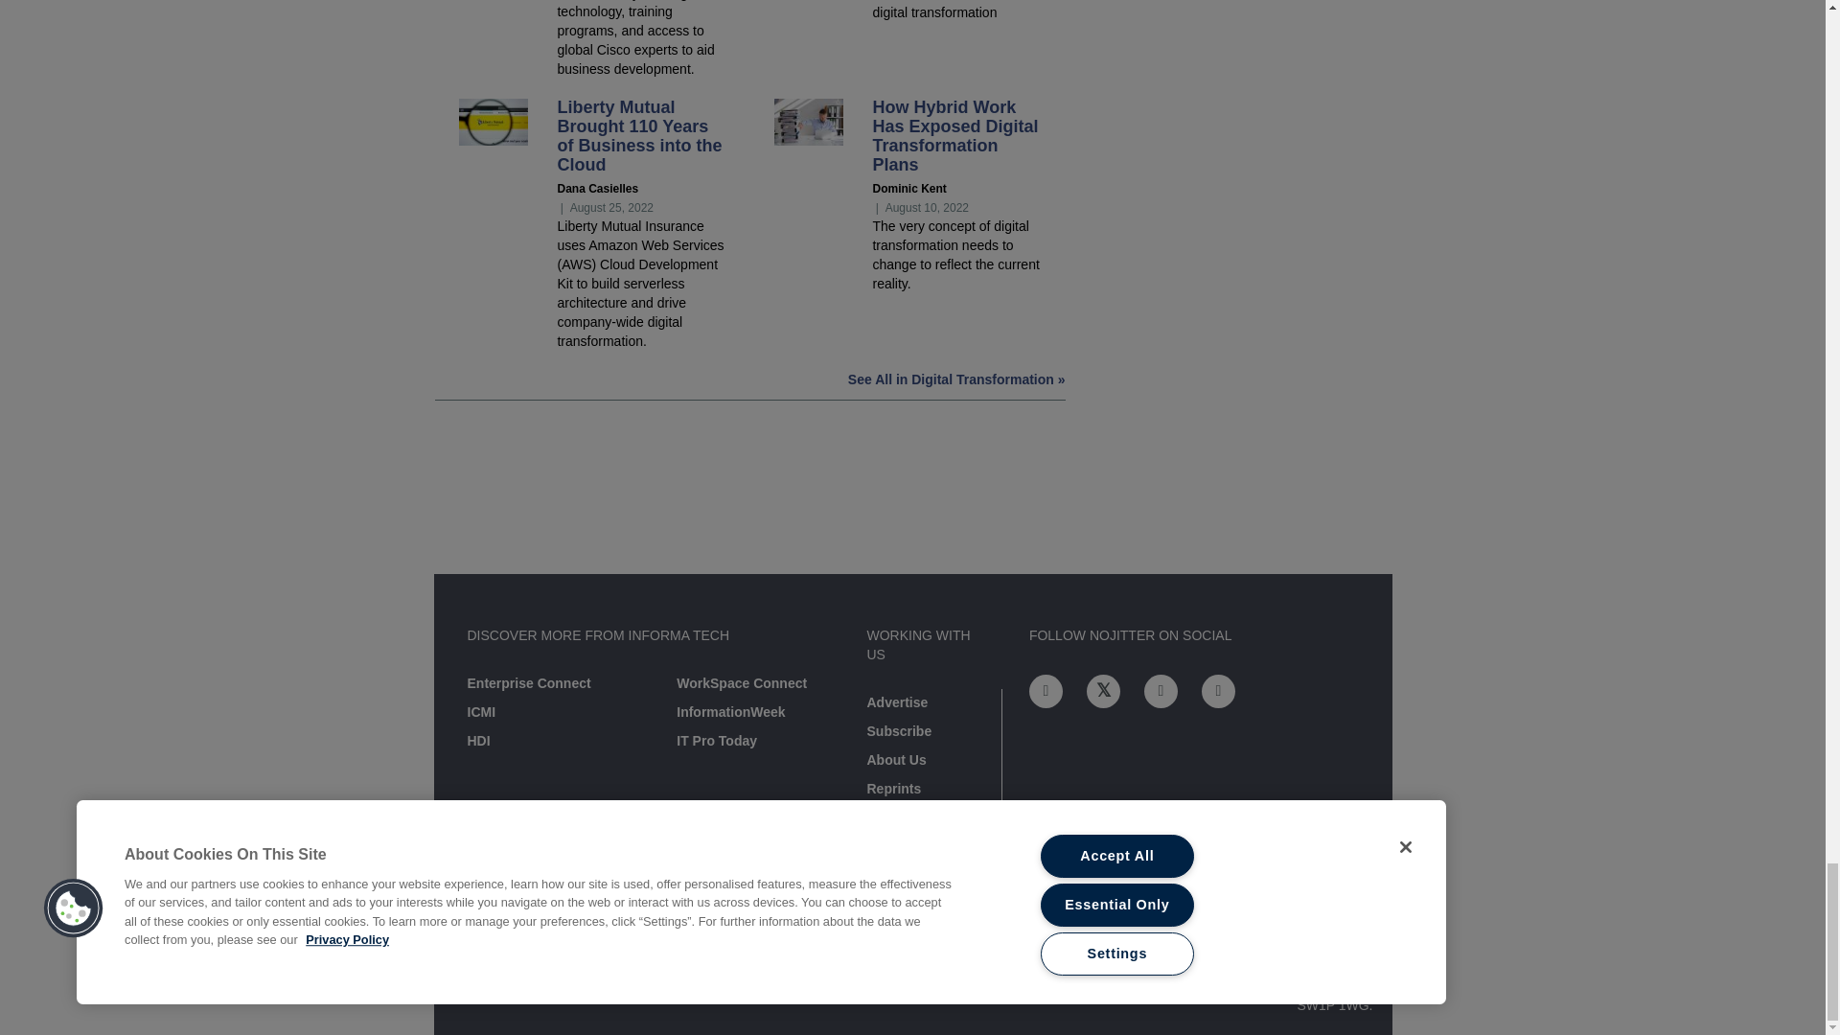 The height and width of the screenshot is (1035, 1840). I want to click on 3rd party ad content, so click(911, 512).